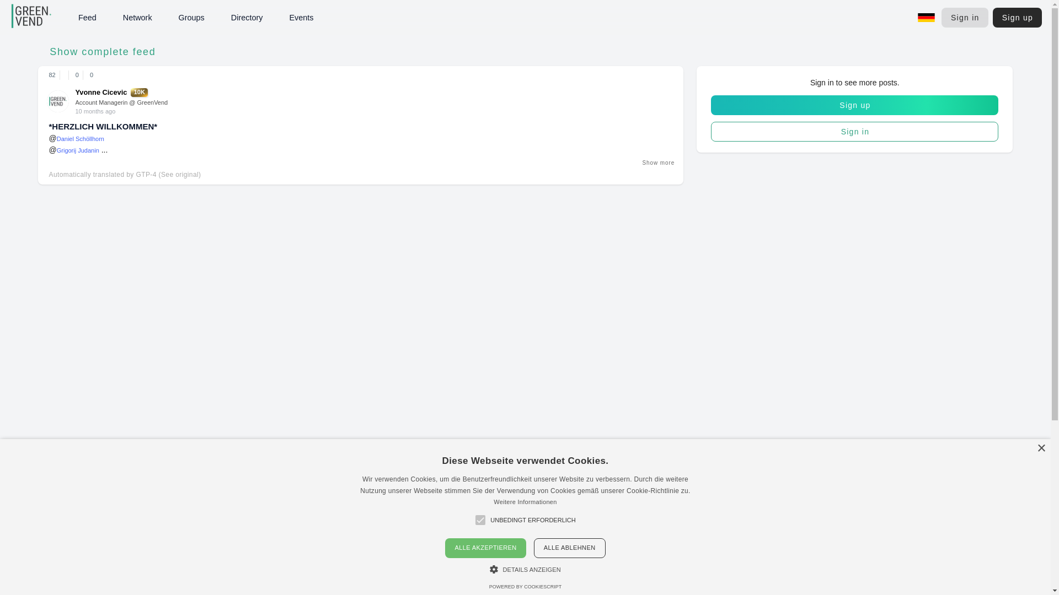  I want to click on  Show complete feed, so click(99, 52).